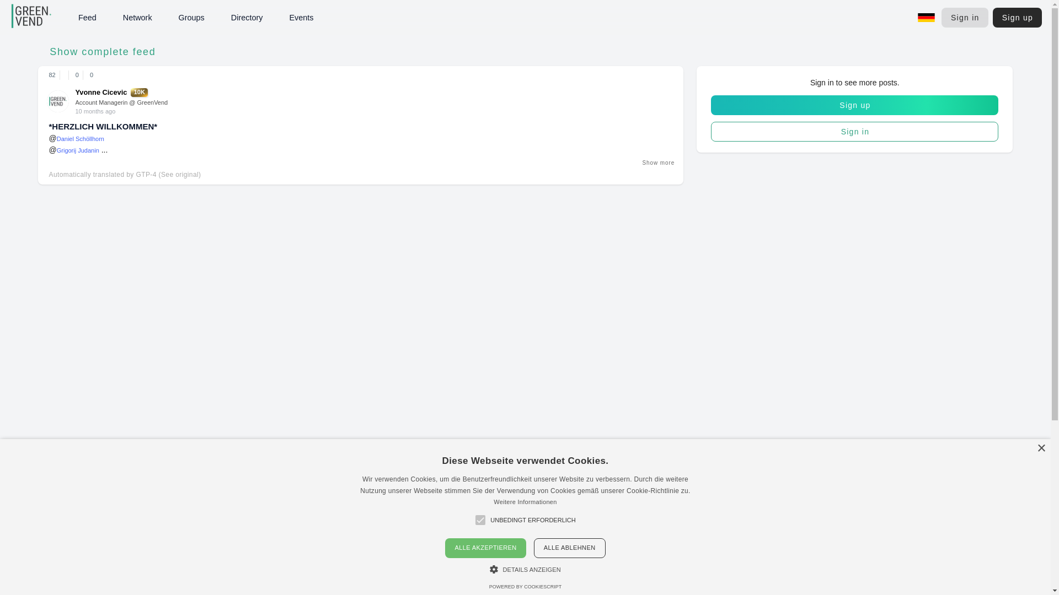  I want to click on  Show complete feed, so click(99, 52).